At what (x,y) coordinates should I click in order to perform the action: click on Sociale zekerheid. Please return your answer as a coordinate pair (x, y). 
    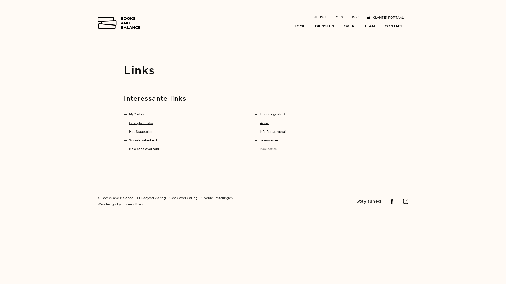
    Looking at the image, I should click on (143, 140).